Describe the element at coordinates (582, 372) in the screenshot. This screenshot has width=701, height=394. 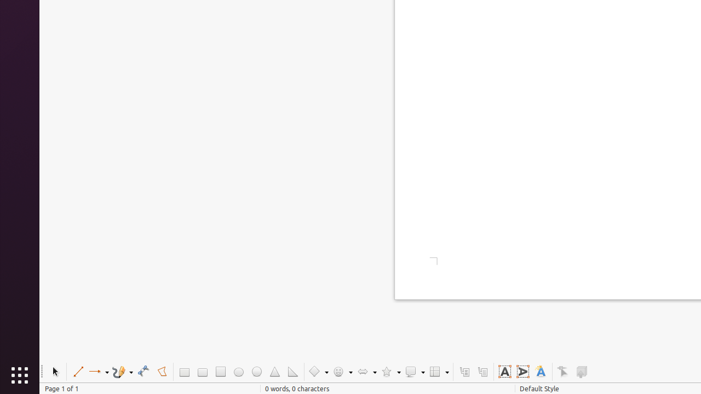
I see `Toggle Extrusion` at that location.